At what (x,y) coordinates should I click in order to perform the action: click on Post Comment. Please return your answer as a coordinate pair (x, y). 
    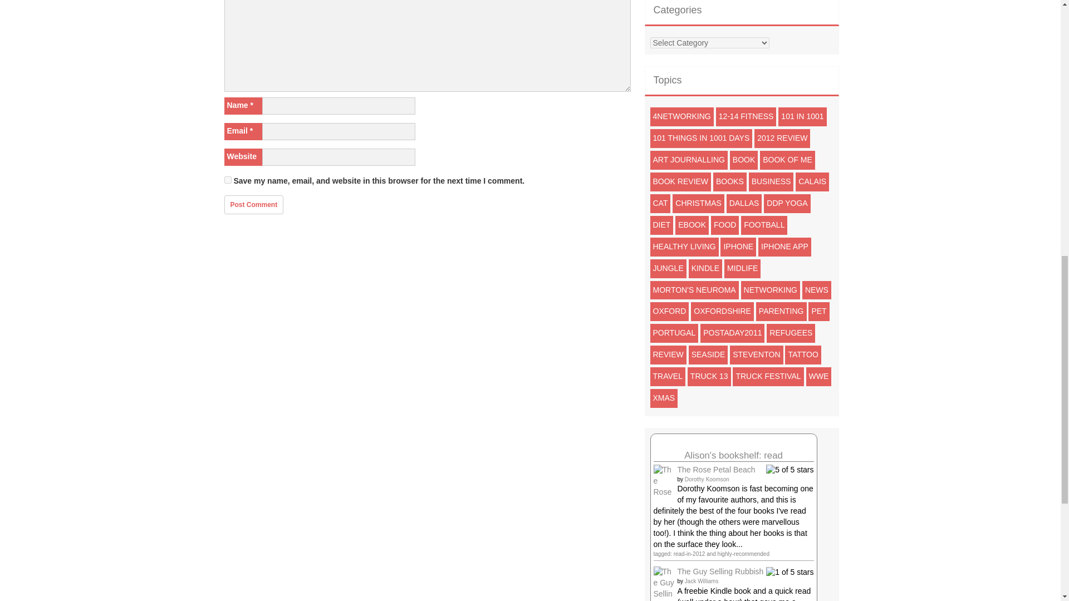
    Looking at the image, I should click on (253, 205).